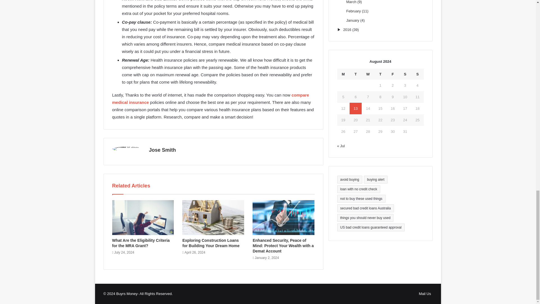  Describe the element at coordinates (393, 74) in the screenshot. I see `Friday` at that location.